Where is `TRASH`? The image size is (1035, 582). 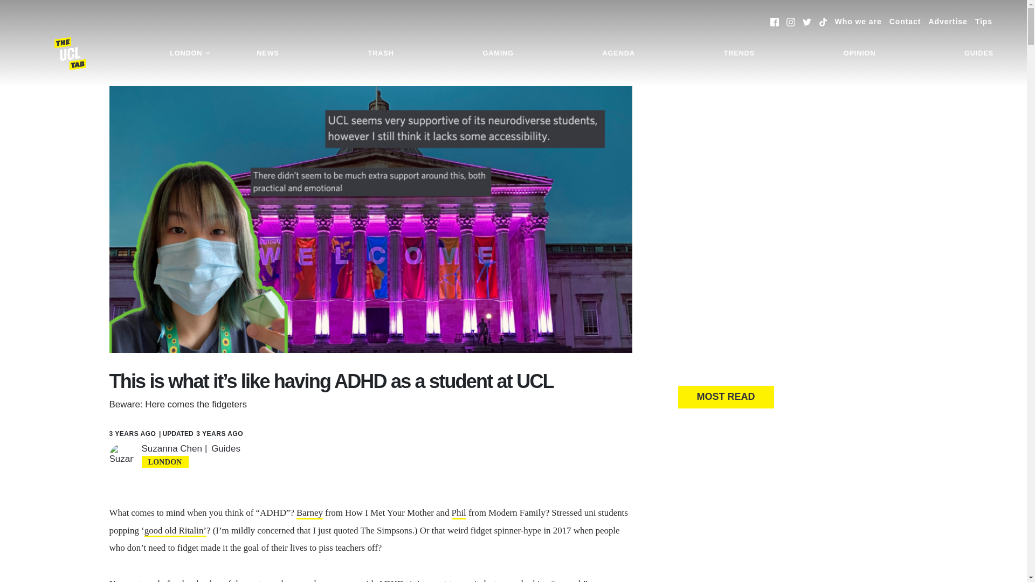 TRASH is located at coordinates (381, 53).